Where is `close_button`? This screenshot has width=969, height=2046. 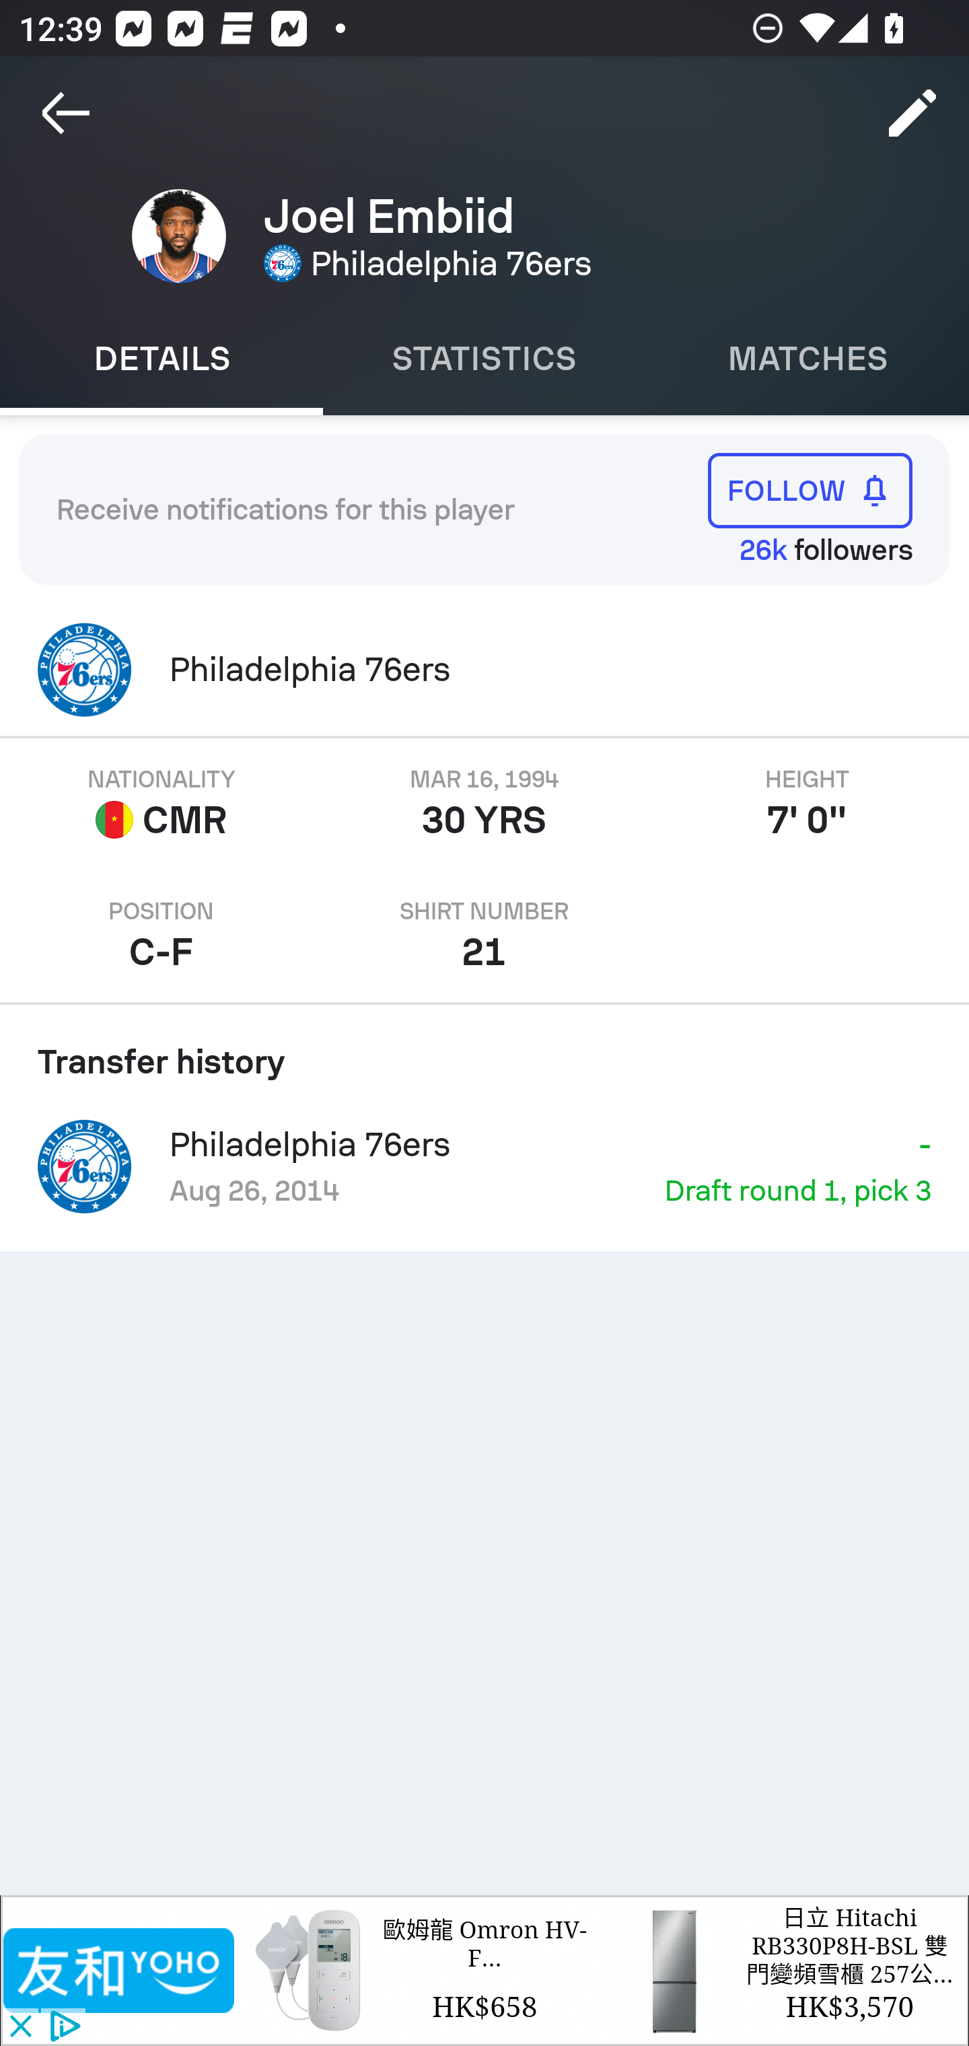 close_button is located at coordinates (20, 2027).